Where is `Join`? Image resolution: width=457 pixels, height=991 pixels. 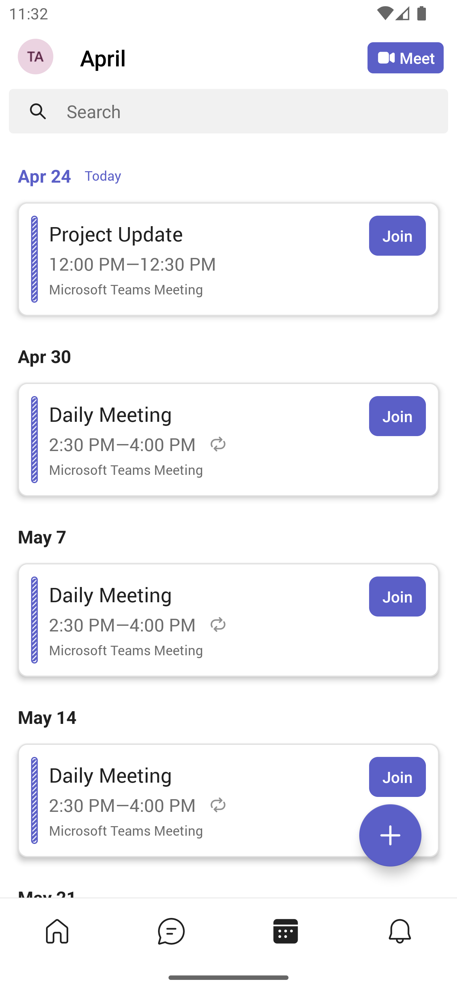
Join is located at coordinates (397, 416).